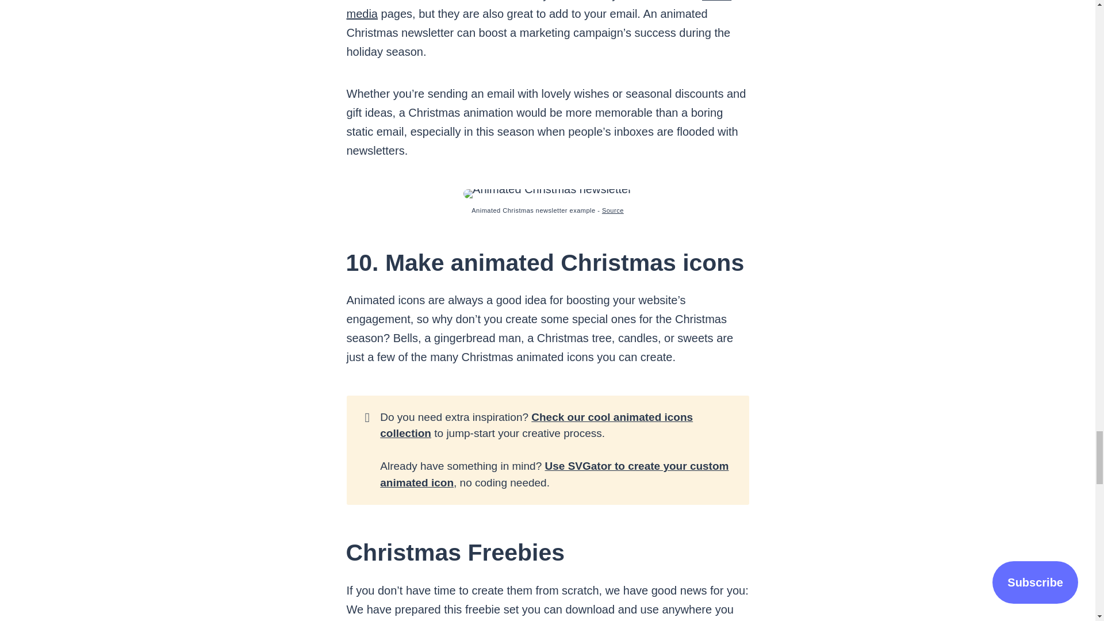  I want to click on Use SVGator to create your custom animated icon, so click(554, 474).